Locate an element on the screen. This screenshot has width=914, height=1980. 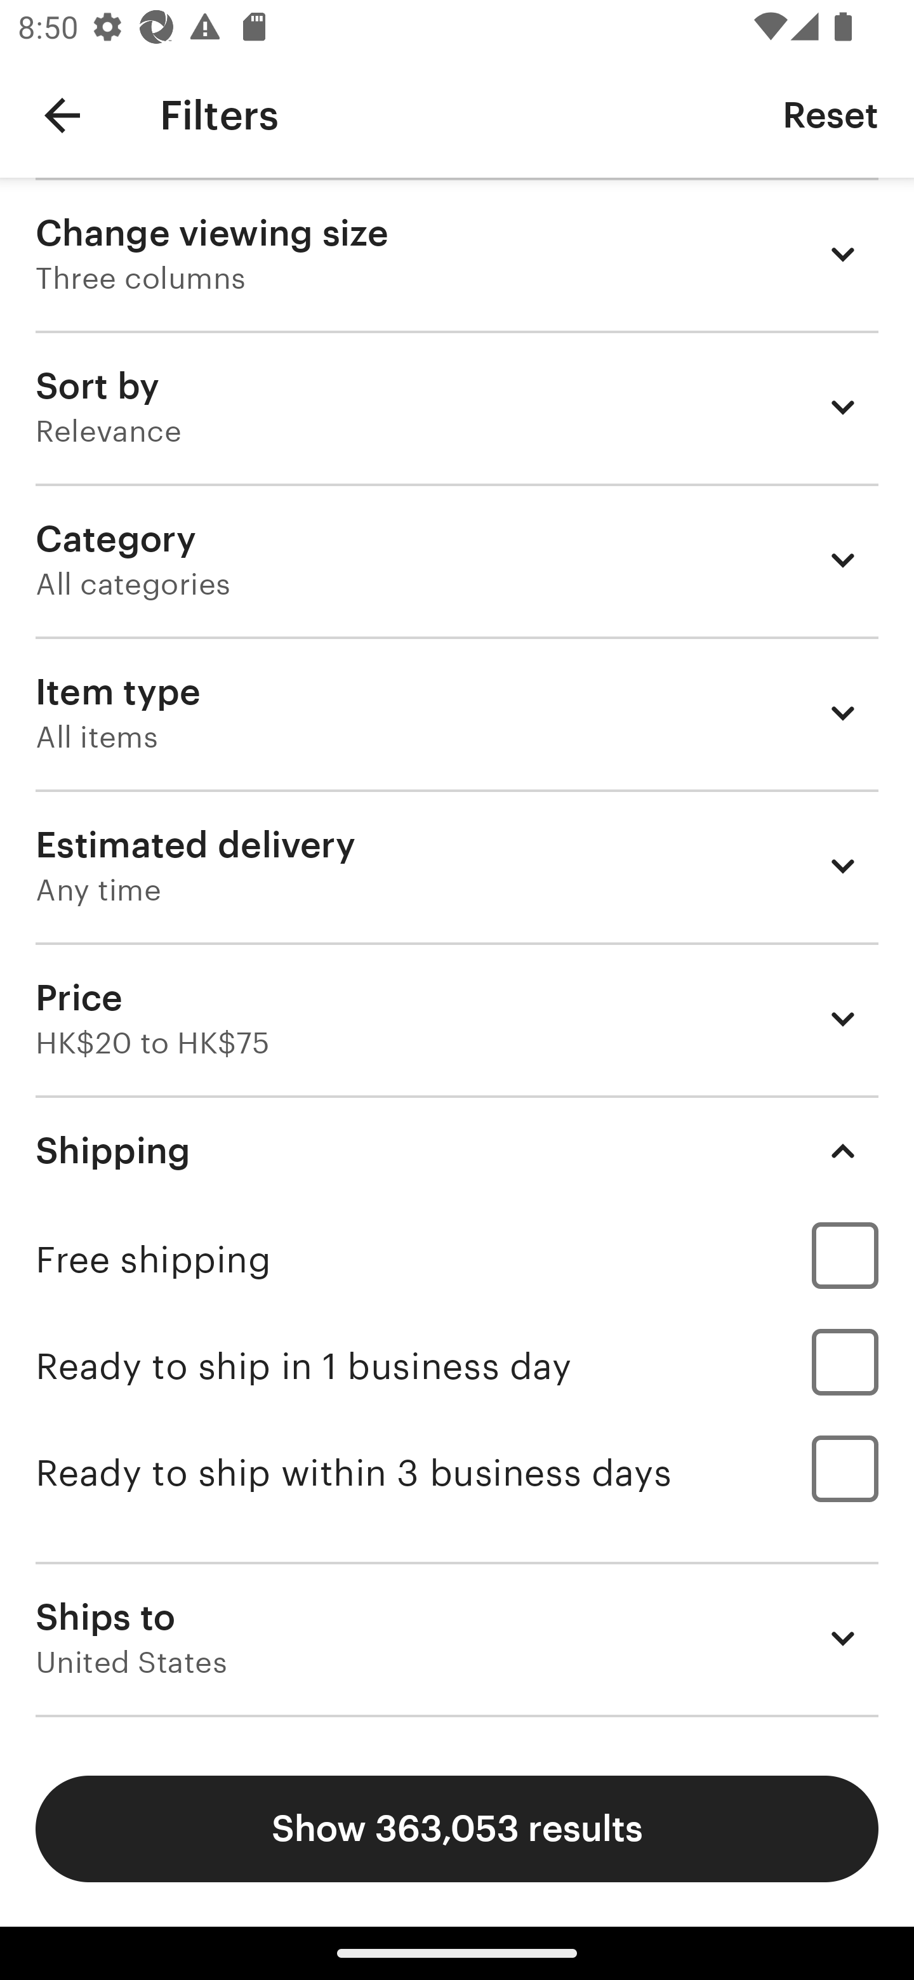
Shipping is located at coordinates (457, 1150).